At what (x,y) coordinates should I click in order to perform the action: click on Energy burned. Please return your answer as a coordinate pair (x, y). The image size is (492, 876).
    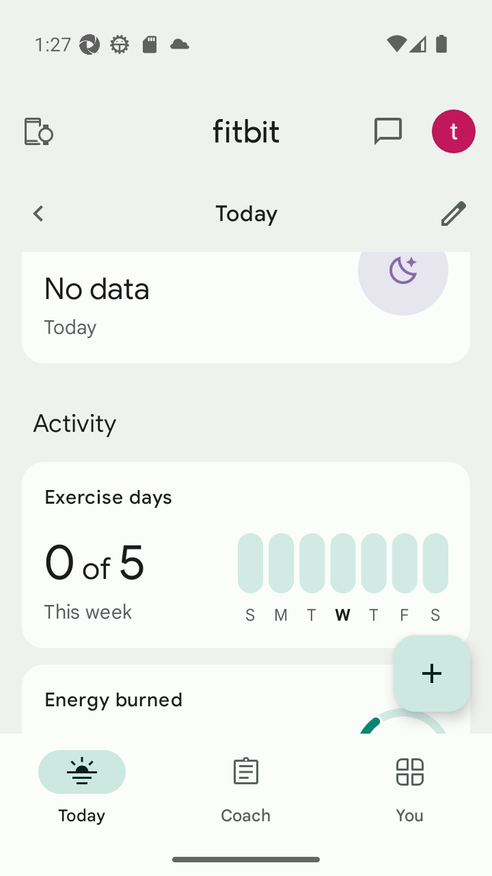
    Looking at the image, I should click on (246, 699).